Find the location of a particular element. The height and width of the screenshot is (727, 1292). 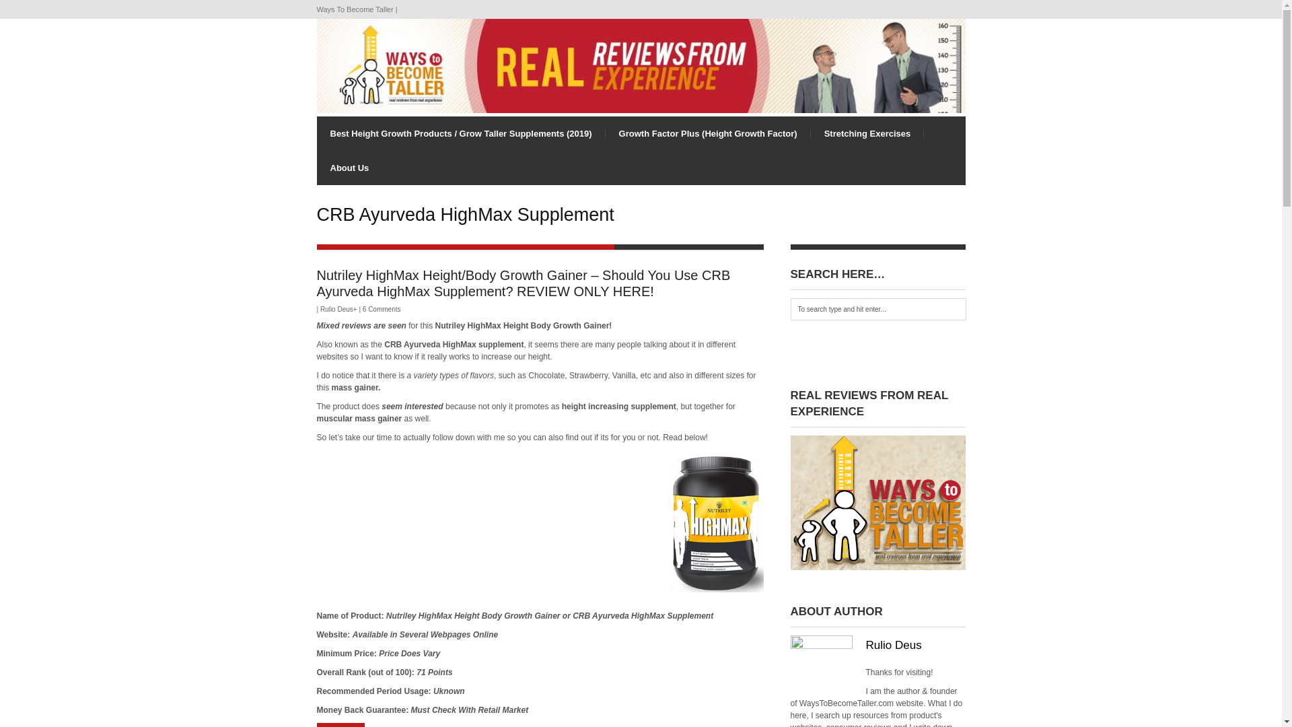

Stretching Exercises is located at coordinates (868, 133).